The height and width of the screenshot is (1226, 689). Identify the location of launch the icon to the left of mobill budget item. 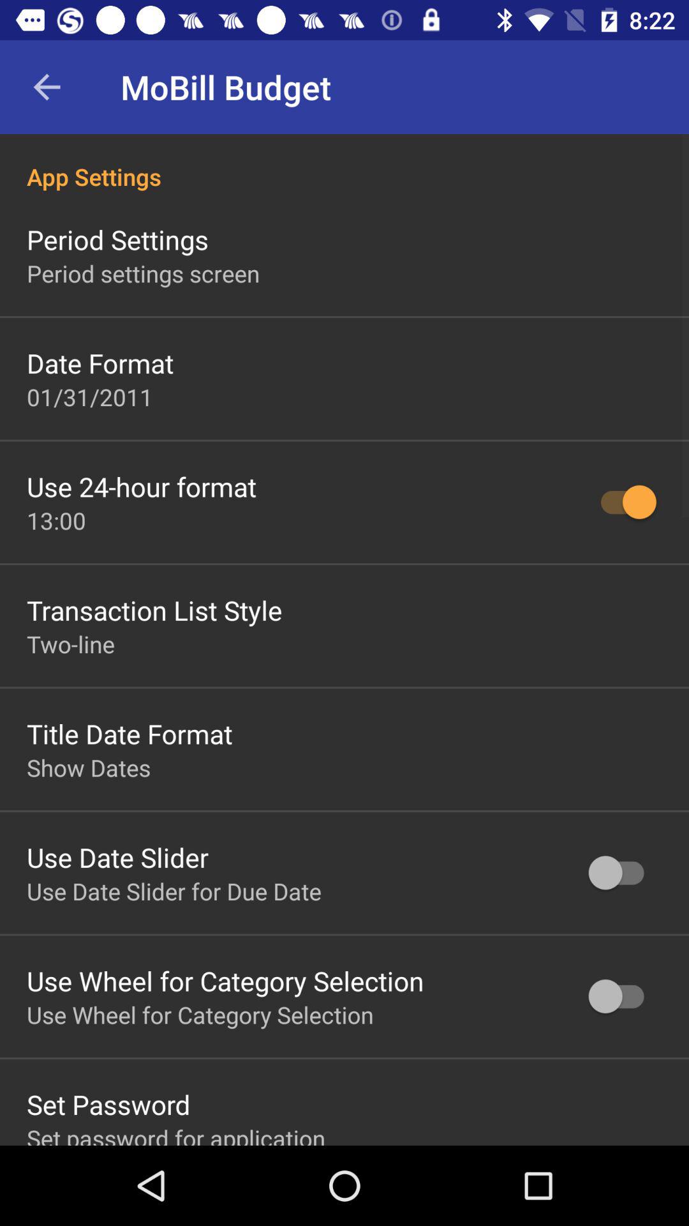
(47, 87).